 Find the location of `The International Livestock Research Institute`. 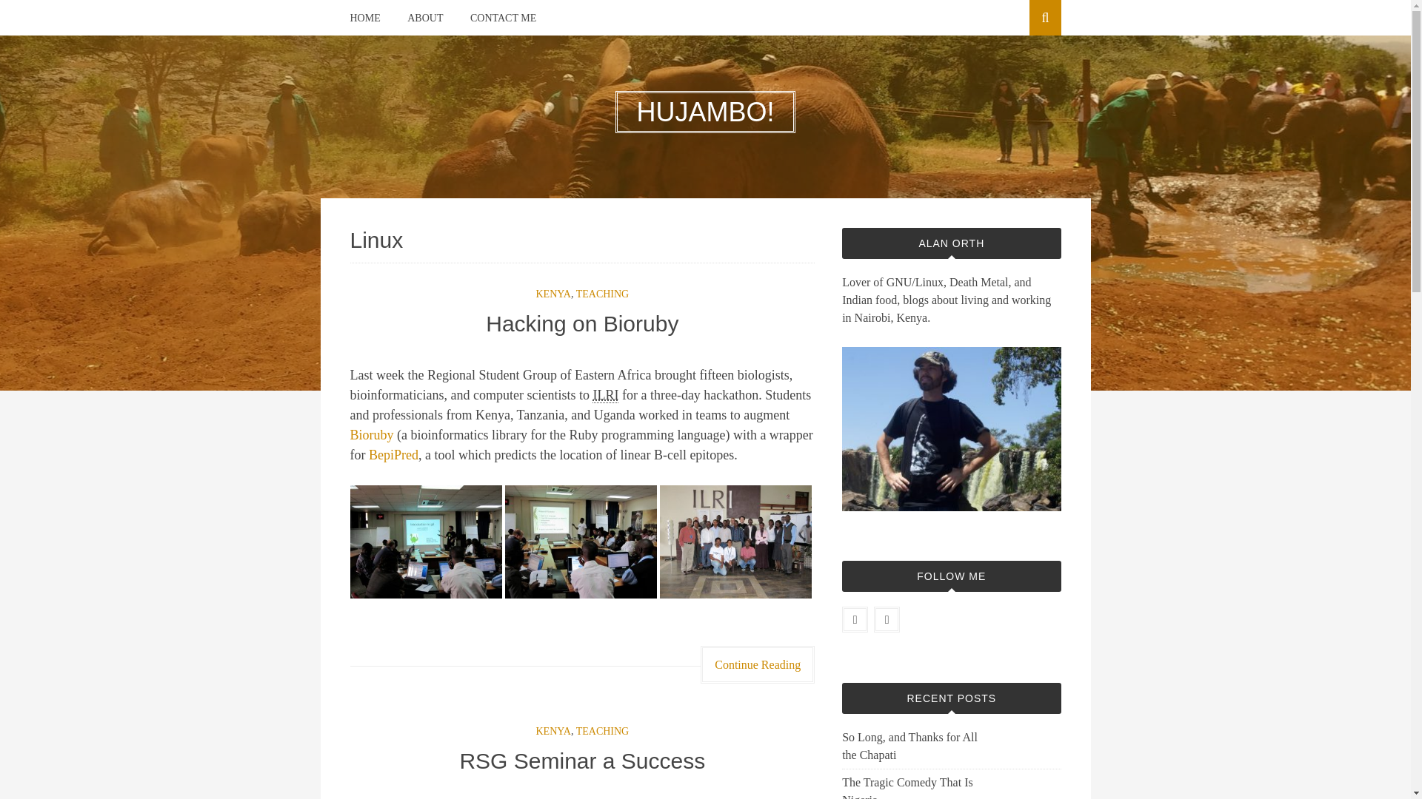

The International Livestock Research Institute is located at coordinates (606, 395).